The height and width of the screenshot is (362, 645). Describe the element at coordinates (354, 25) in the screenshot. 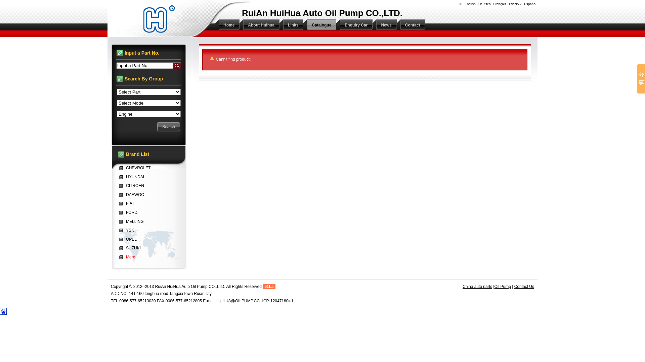

I see `Enquiry Car` at that location.